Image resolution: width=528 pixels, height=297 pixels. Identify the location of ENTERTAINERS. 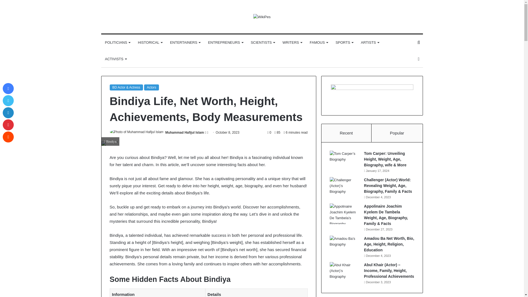
(185, 42).